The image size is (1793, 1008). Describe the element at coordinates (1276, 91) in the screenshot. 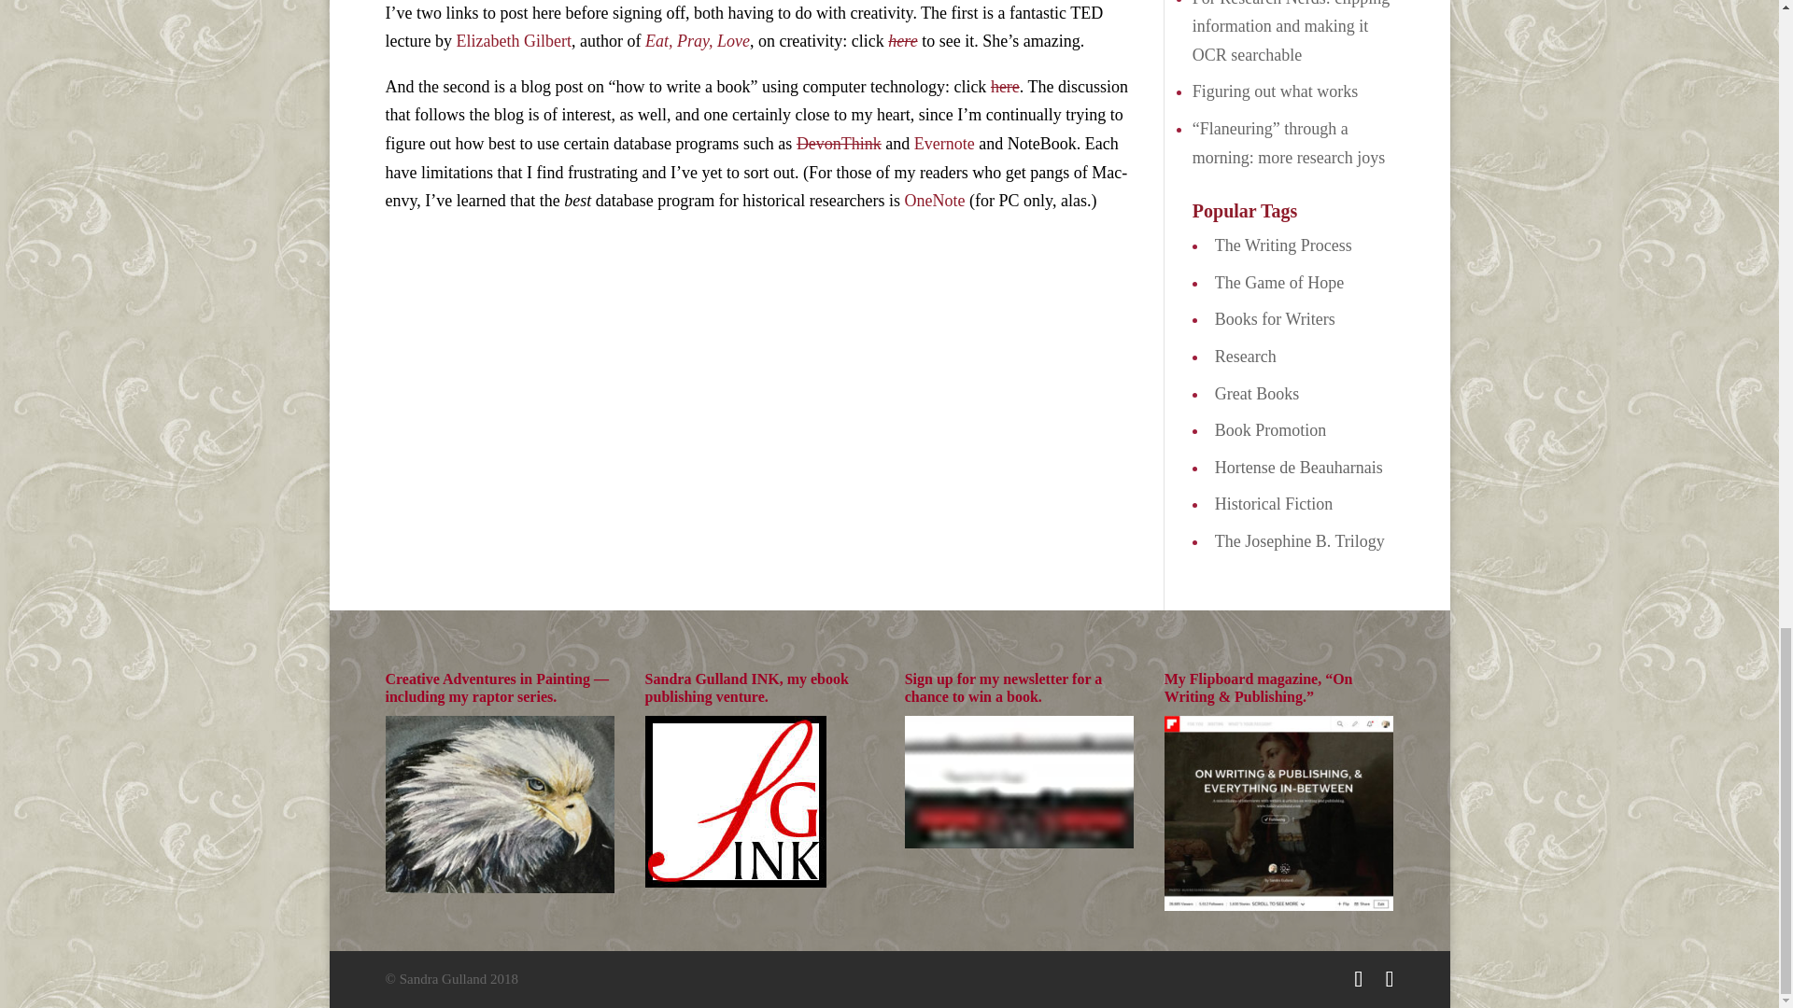

I see `Figuring out what works` at that location.